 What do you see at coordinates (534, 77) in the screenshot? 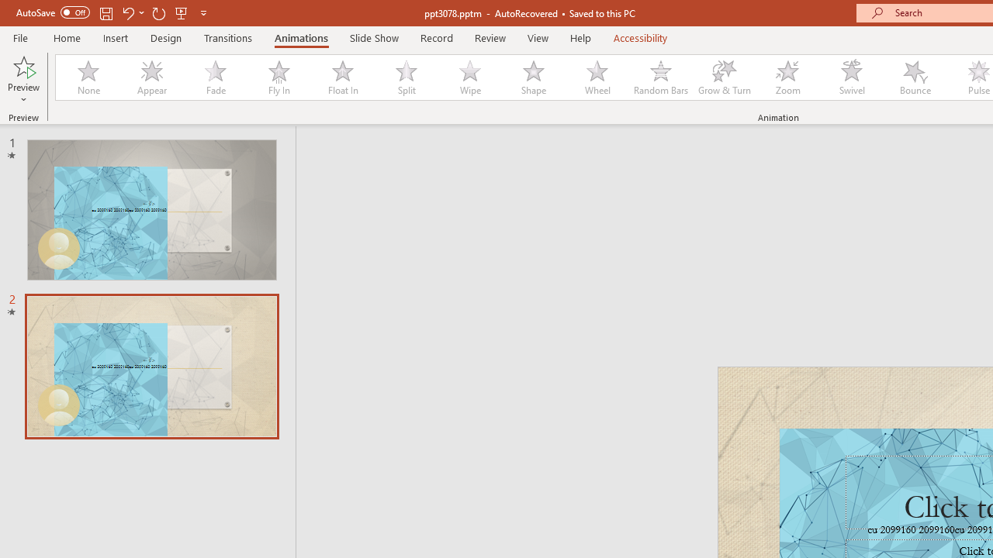
I see `Shape` at bounding box center [534, 77].